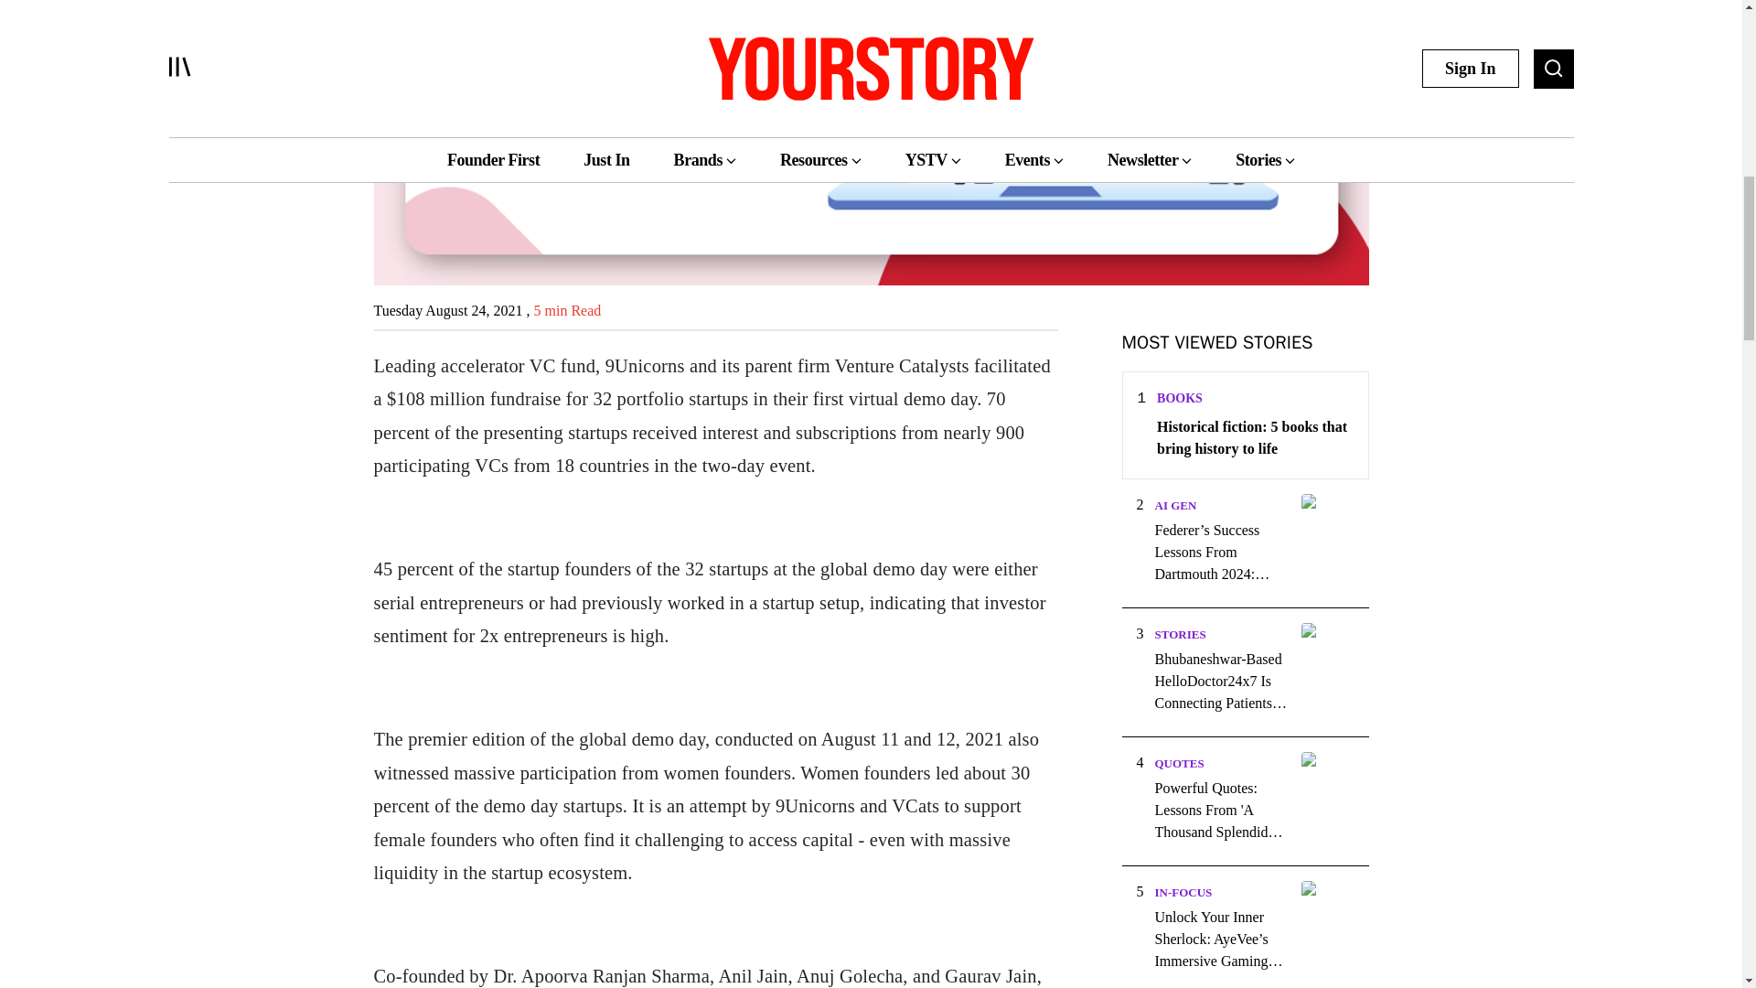  I want to click on Historical fiction: 5 books that bring history to life, so click(1255, 437).